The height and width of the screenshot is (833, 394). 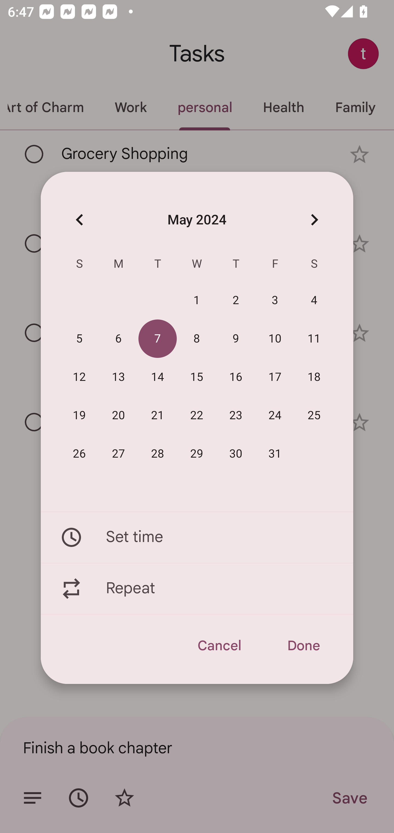 I want to click on 11 11 May 2024, so click(x=314, y=339).